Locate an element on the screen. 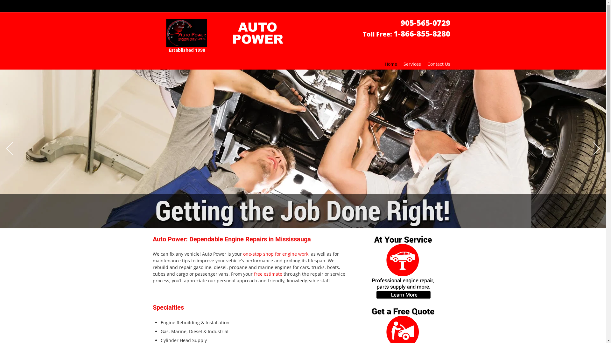 The height and width of the screenshot is (343, 611). Contact Us is located at coordinates (439, 64).